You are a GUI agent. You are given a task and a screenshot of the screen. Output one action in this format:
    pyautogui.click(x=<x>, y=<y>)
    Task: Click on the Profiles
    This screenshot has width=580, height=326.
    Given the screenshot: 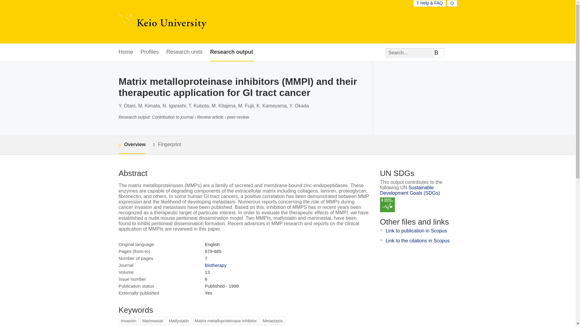 What is the action you would take?
    pyautogui.click(x=150, y=52)
    